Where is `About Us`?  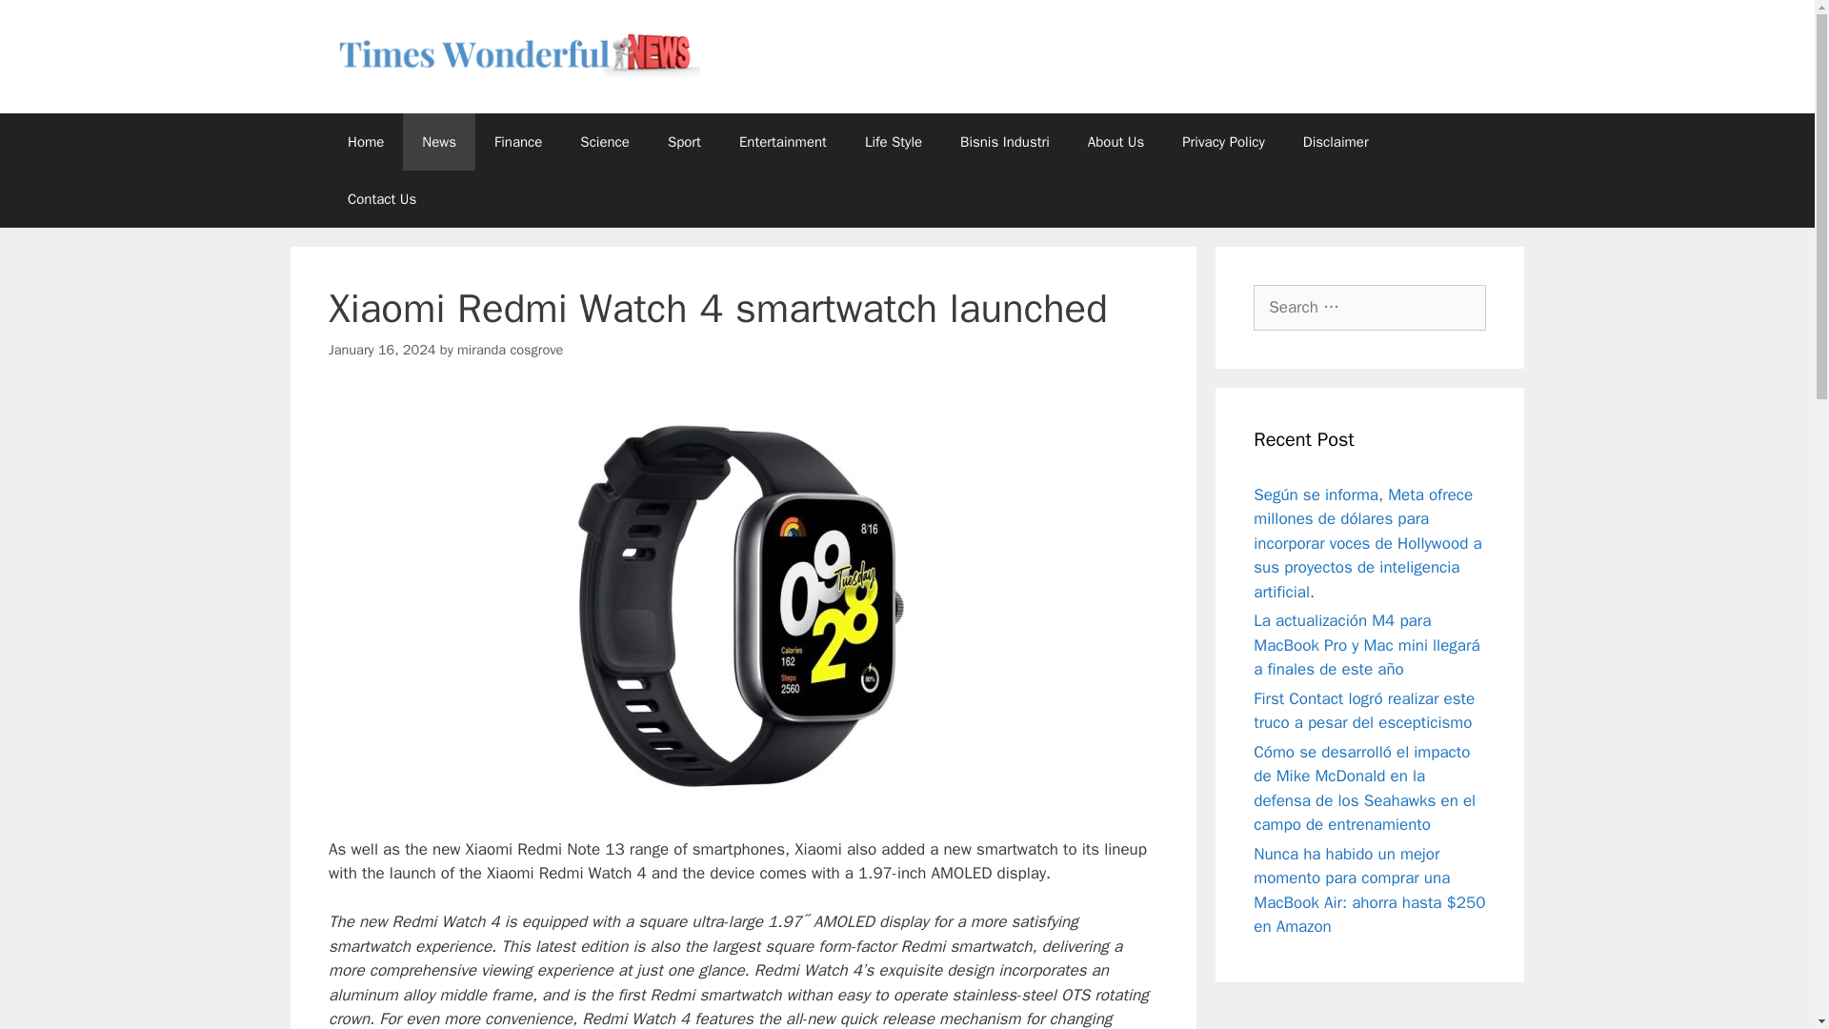 About Us is located at coordinates (1115, 141).